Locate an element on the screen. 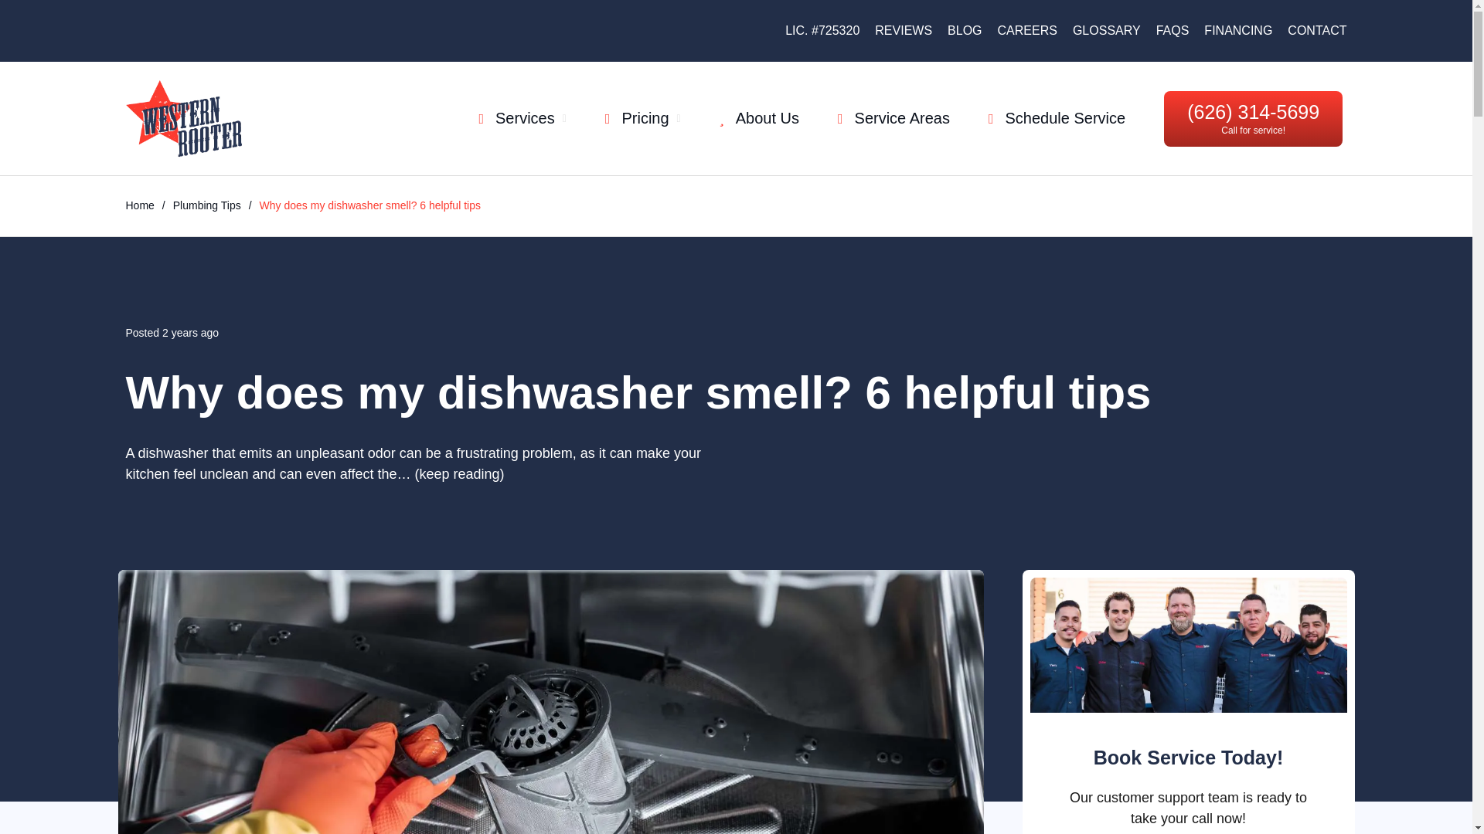 The height and width of the screenshot is (834, 1484). FINANCING is located at coordinates (1237, 31).